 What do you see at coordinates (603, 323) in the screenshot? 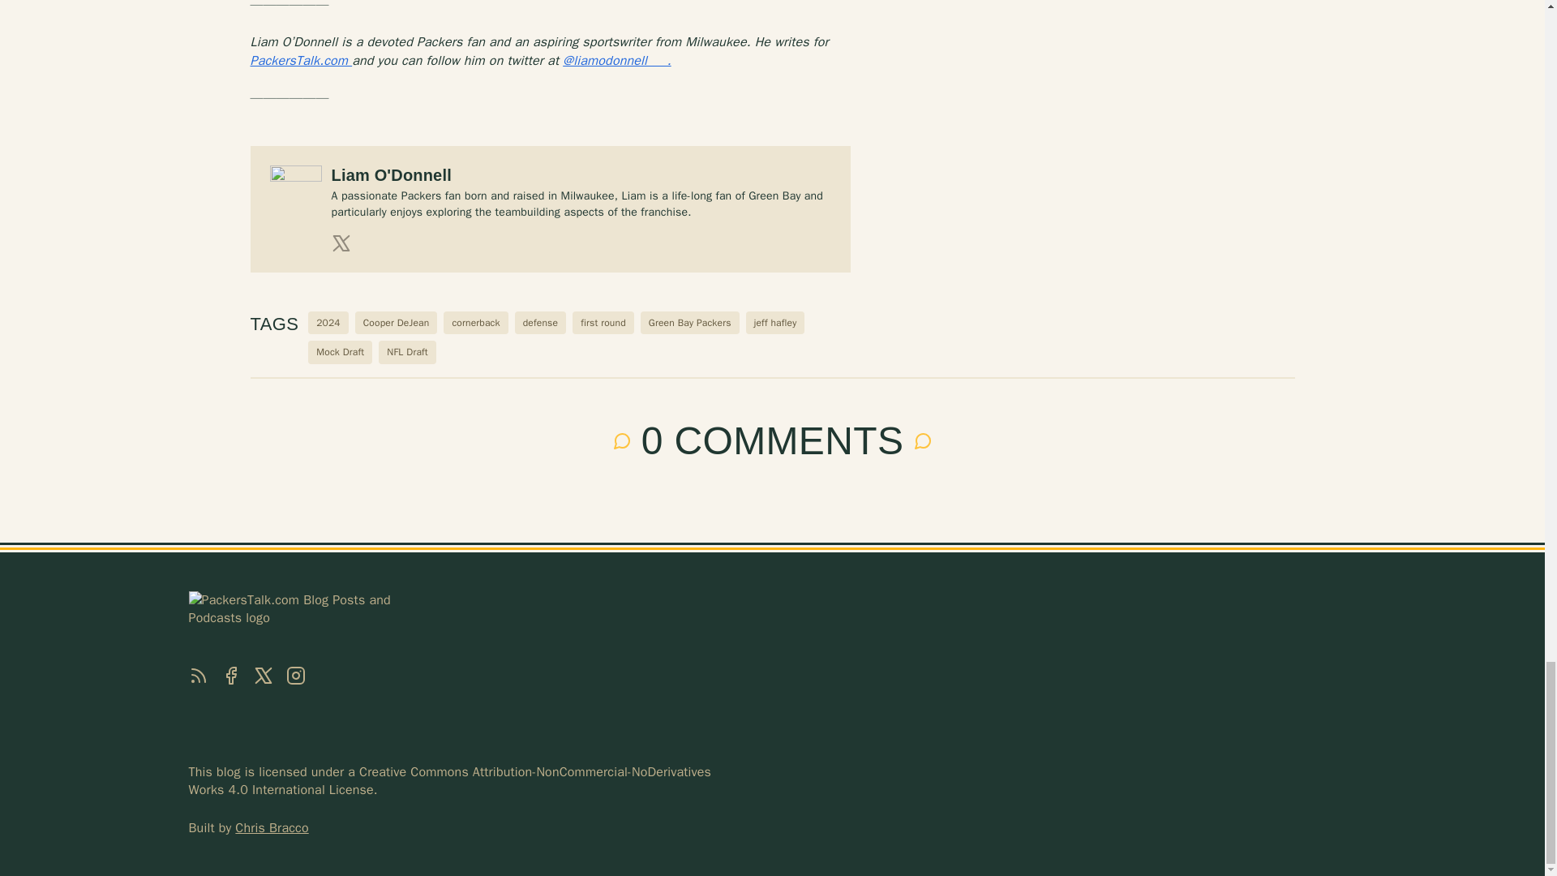
I see `first round` at bounding box center [603, 323].